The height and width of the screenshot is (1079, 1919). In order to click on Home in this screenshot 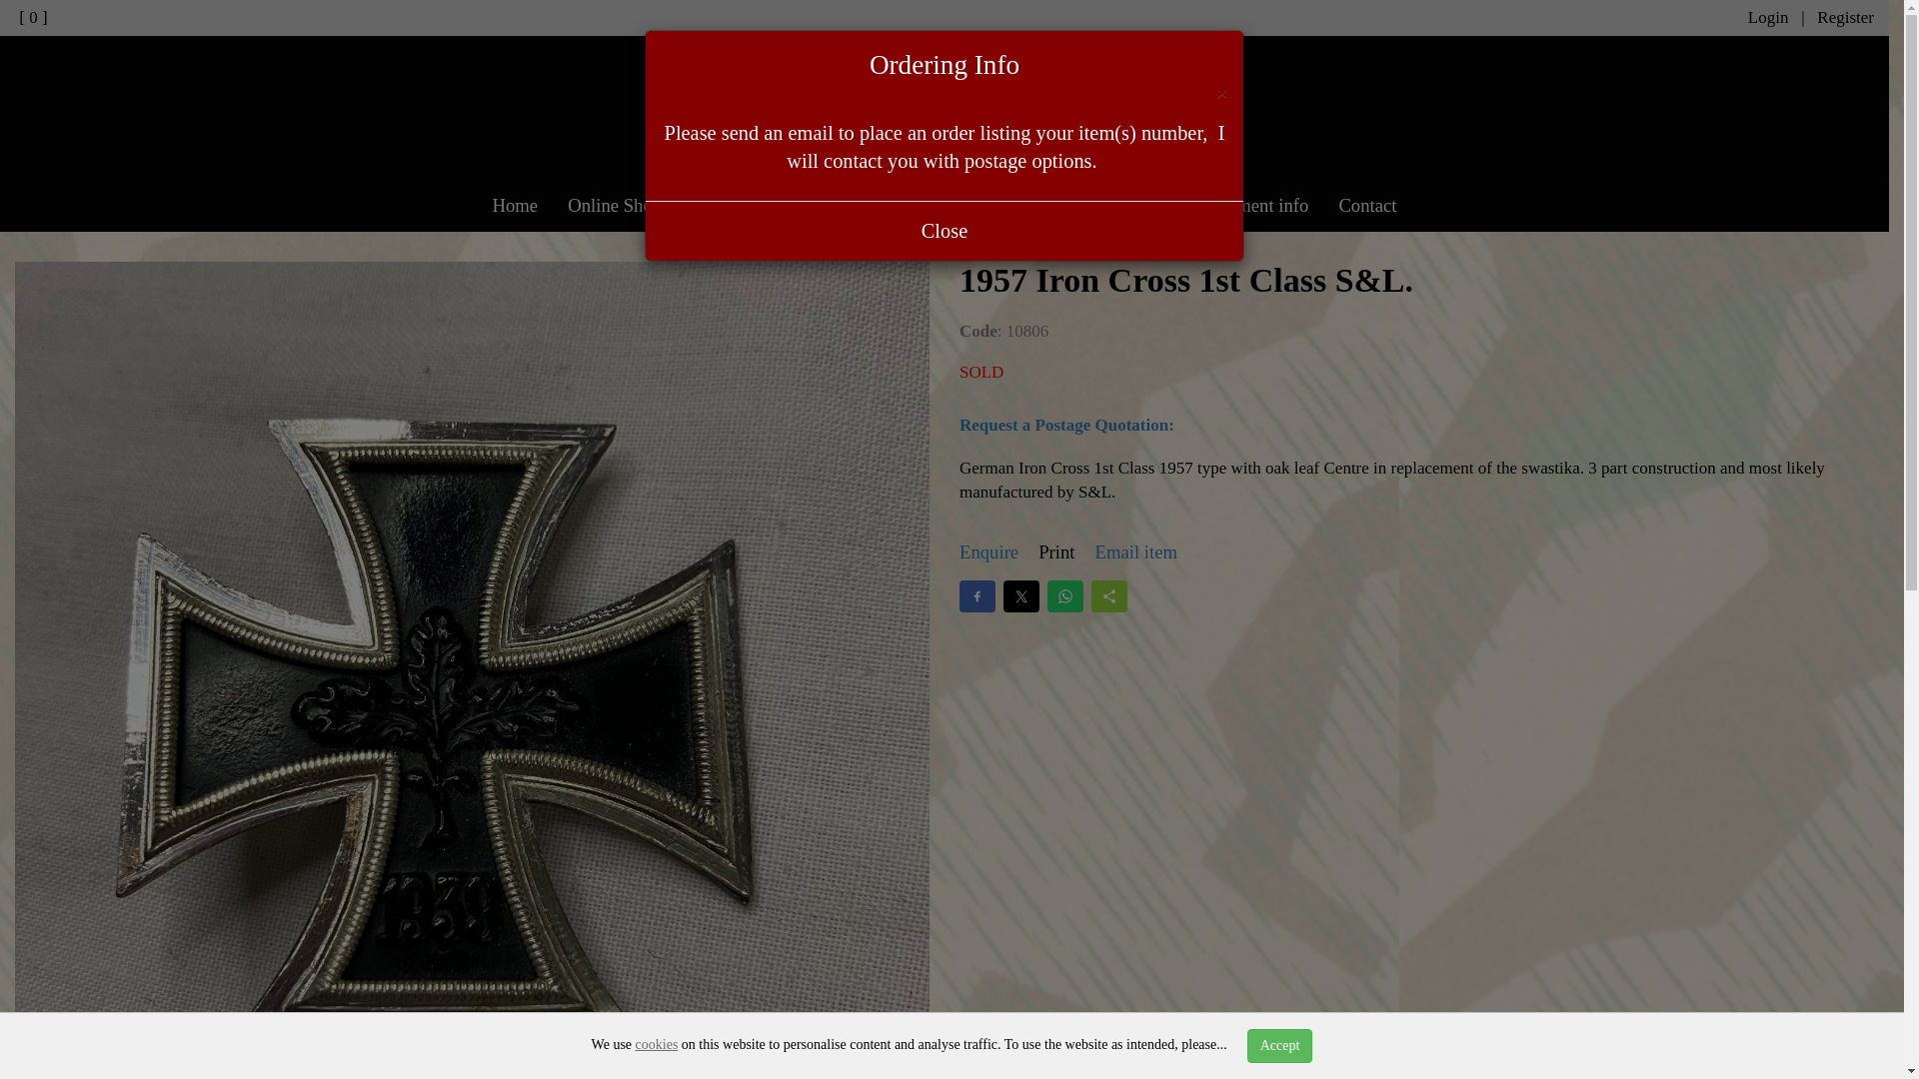, I will do `click(514, 206)`.